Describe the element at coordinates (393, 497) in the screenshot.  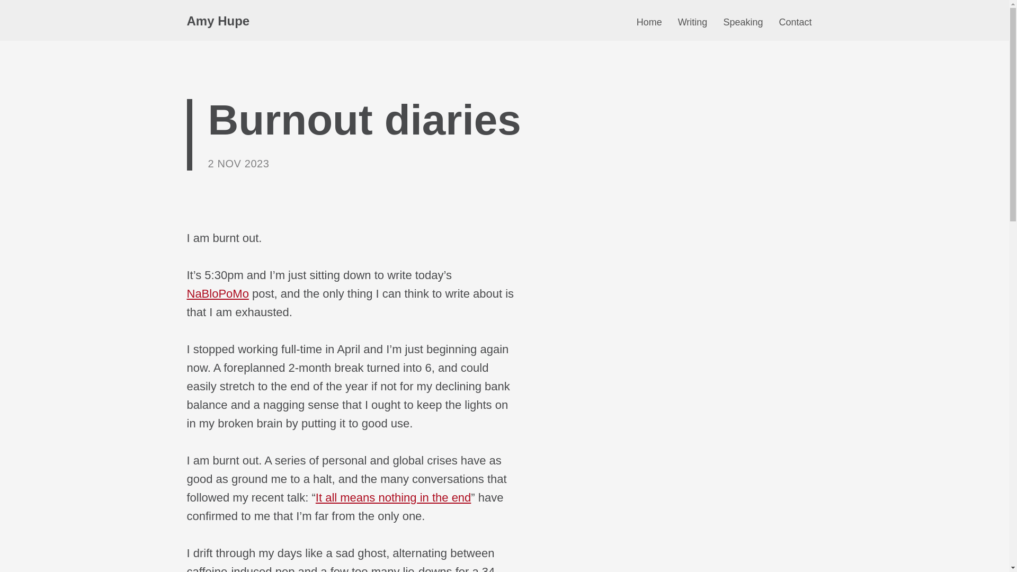
I see `It all means nothing in the end` at that location.